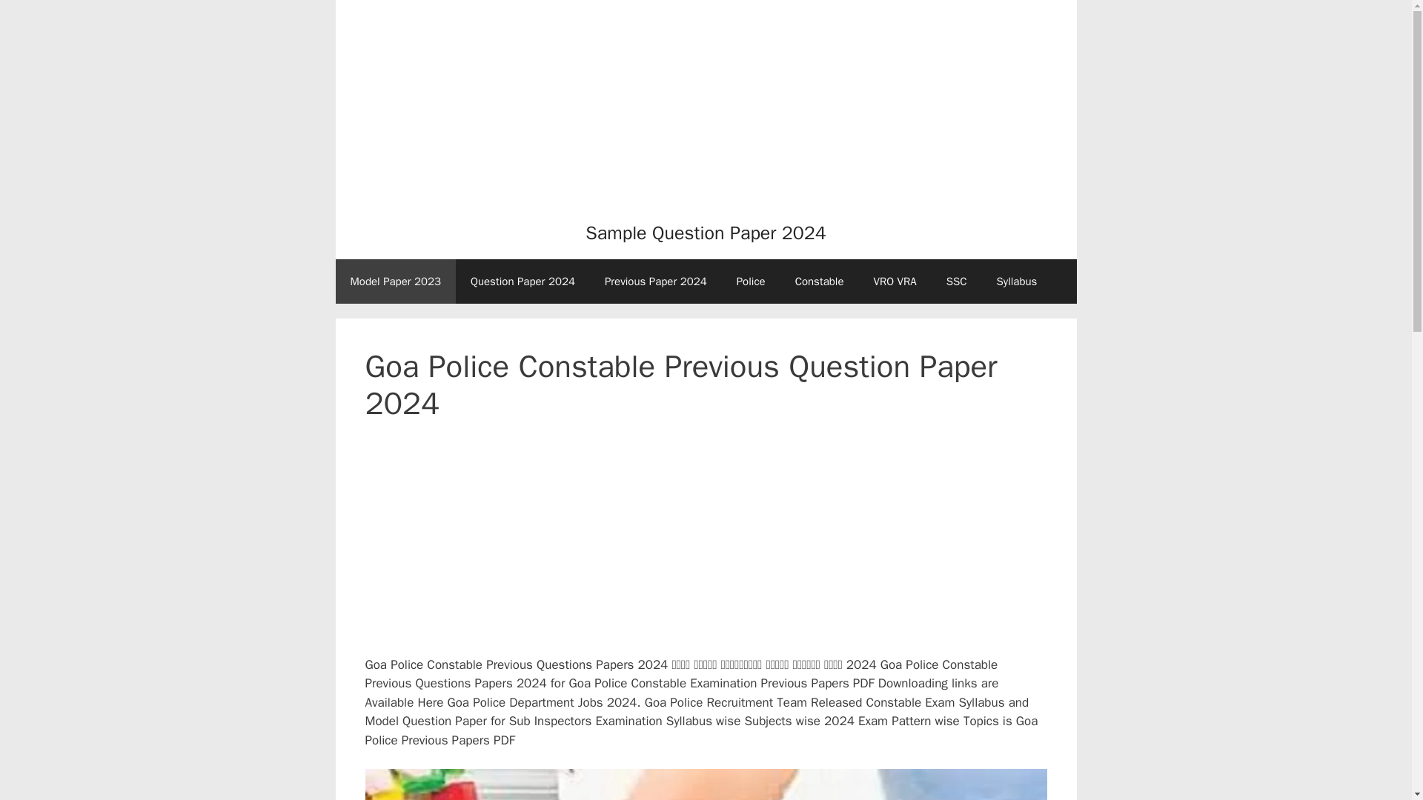 The image size is (1423, 800). What do you see at coordinates (523, 281) in the screenshot?
I see `Question Paper 2024` at bounding box center [523, 281].